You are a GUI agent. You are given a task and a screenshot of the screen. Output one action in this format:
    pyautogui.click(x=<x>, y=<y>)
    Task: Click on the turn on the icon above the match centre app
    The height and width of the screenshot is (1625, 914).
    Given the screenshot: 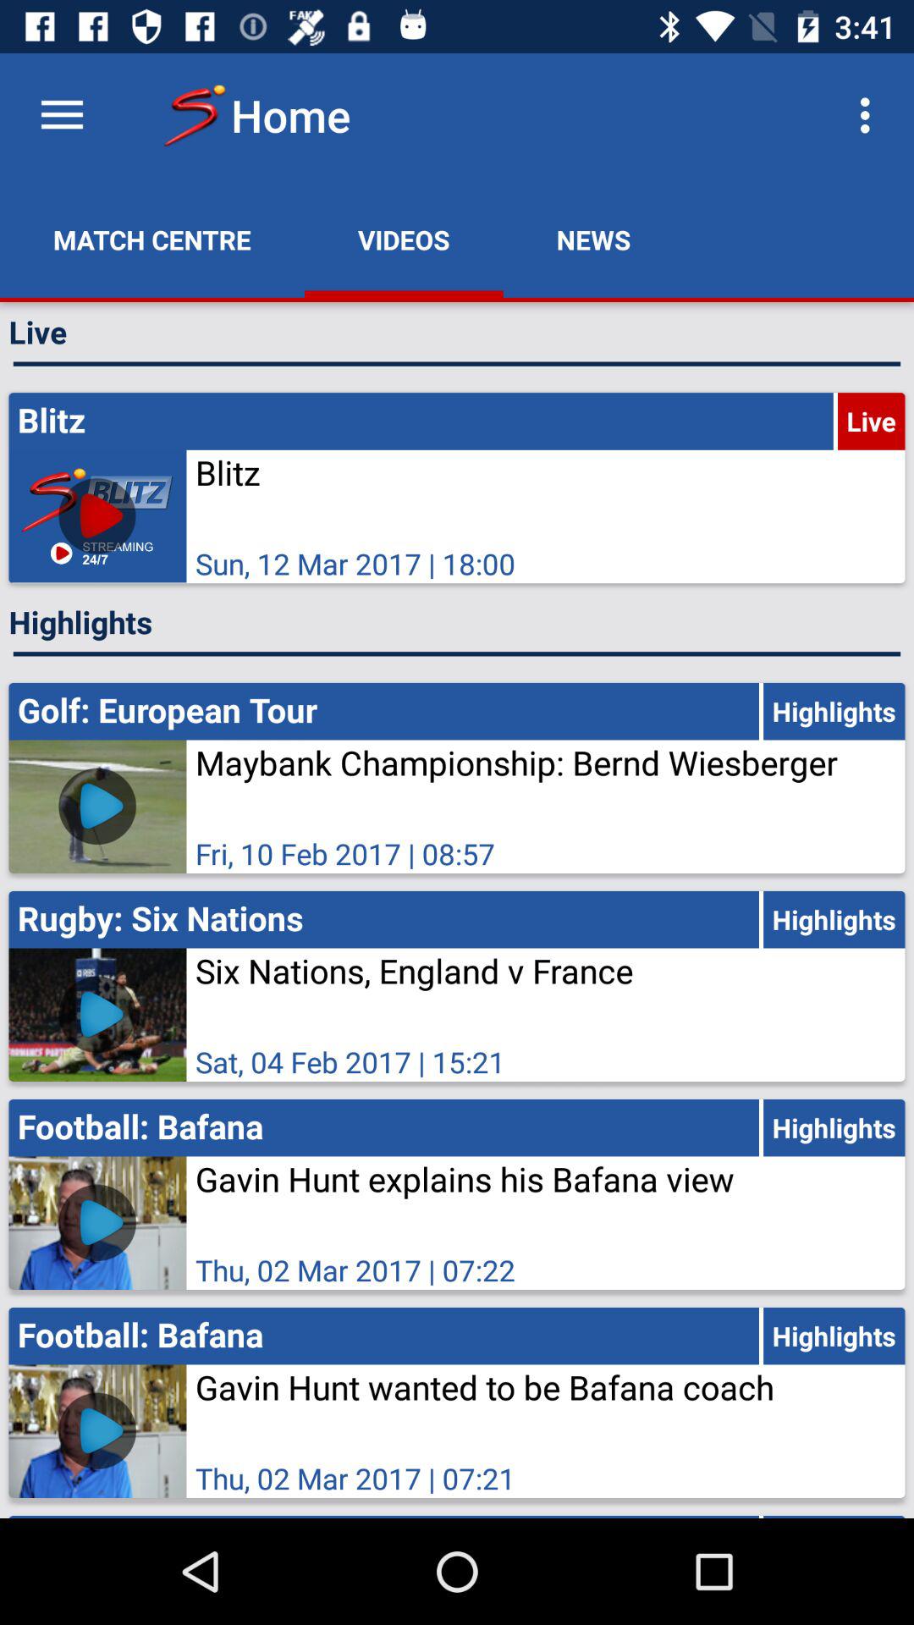 What is the action you would take?
    pyautogui.click(x=62, y=115)
    